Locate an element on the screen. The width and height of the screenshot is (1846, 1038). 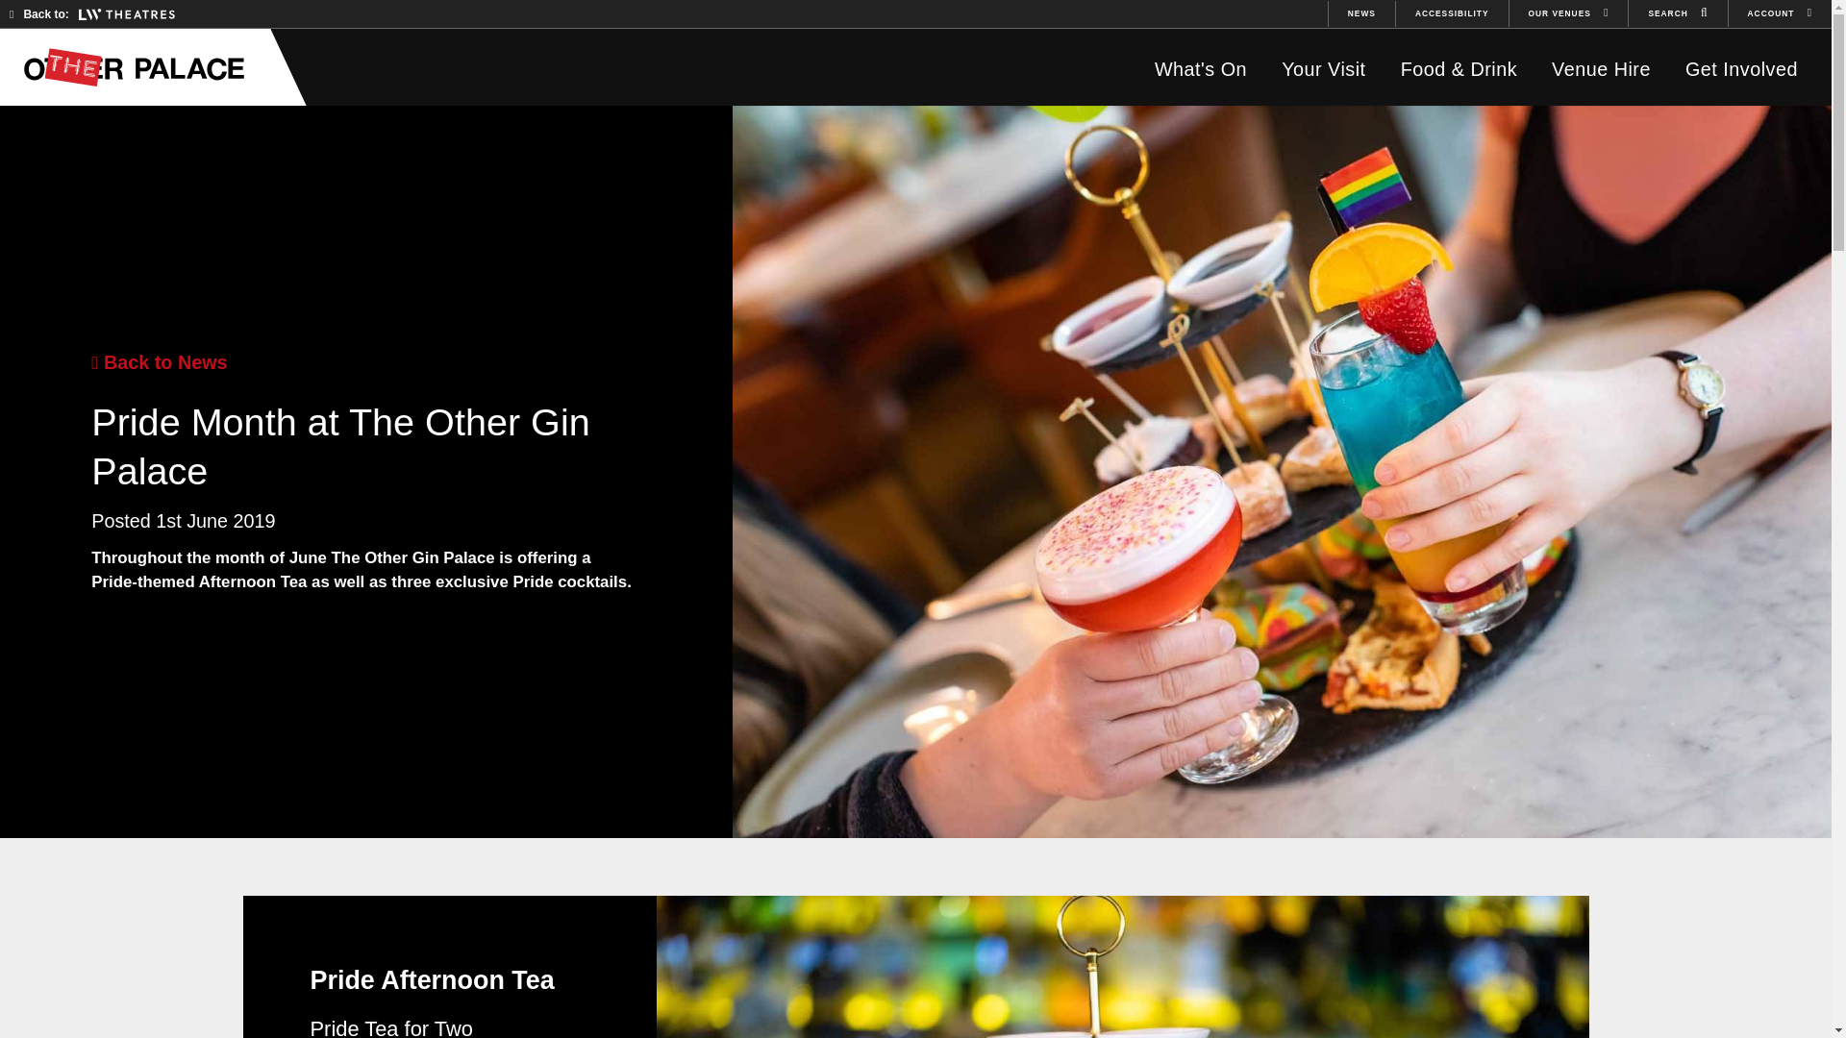
NEWS is located at coordinates (1361, 13).